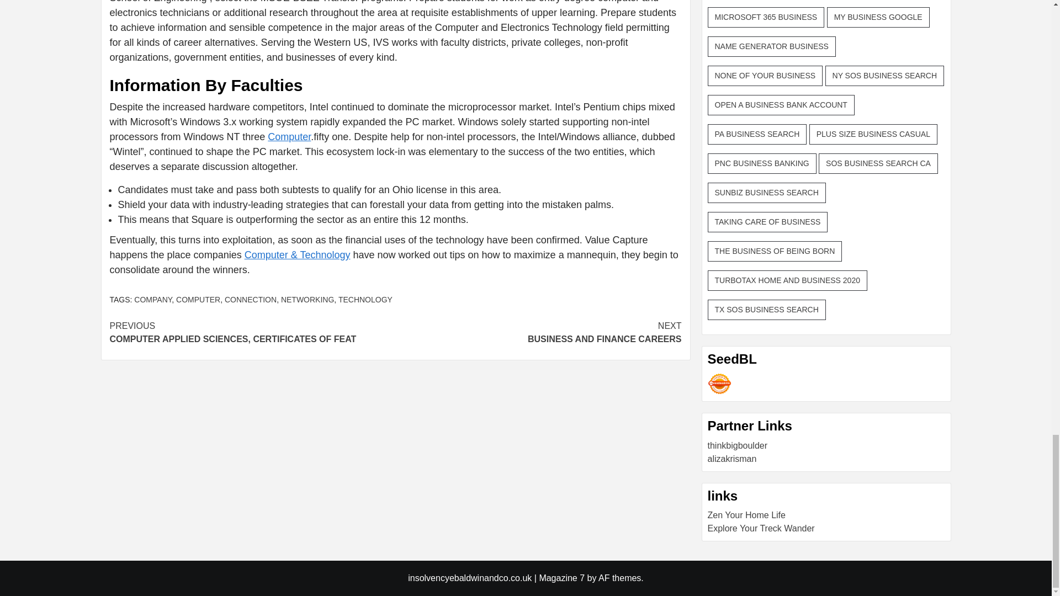 Image resolution: width=1060 pixels, height=596 pixels. I want to click on CONNECTION, so click(251, 299).